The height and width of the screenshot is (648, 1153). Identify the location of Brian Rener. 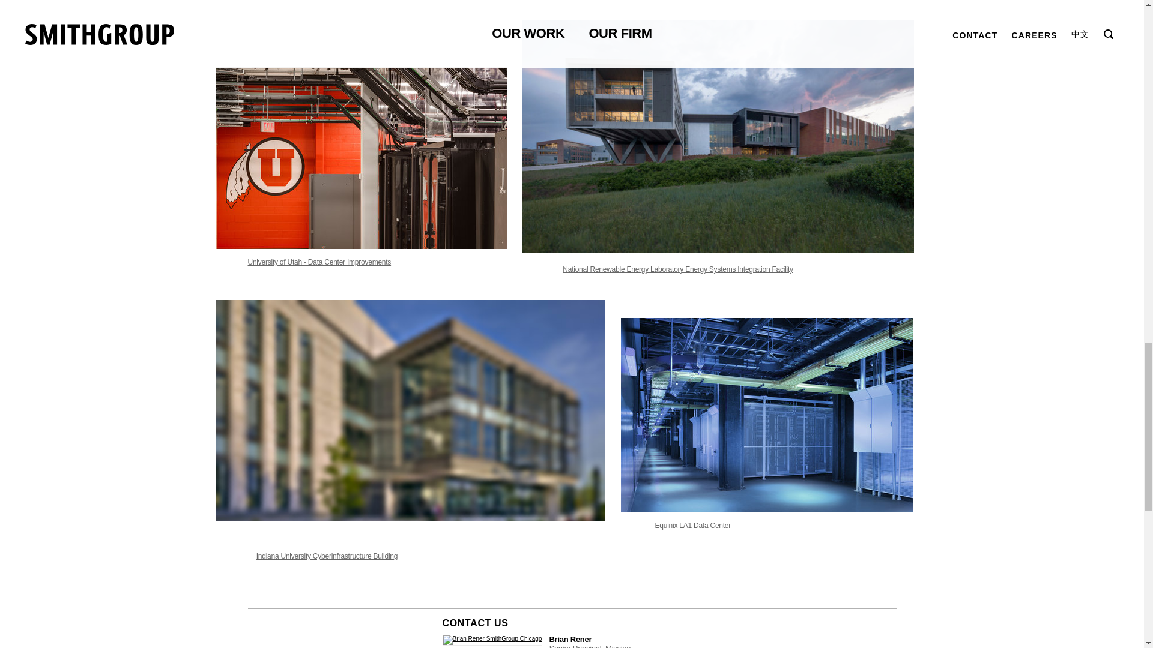
(569, 640).